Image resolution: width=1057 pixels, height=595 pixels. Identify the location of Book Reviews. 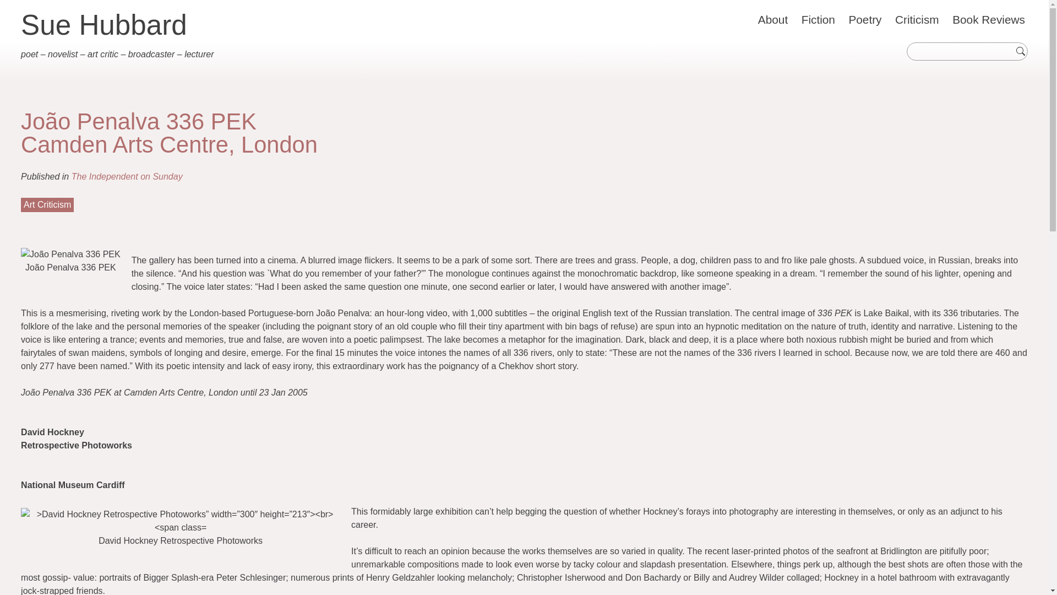
(988, 19).